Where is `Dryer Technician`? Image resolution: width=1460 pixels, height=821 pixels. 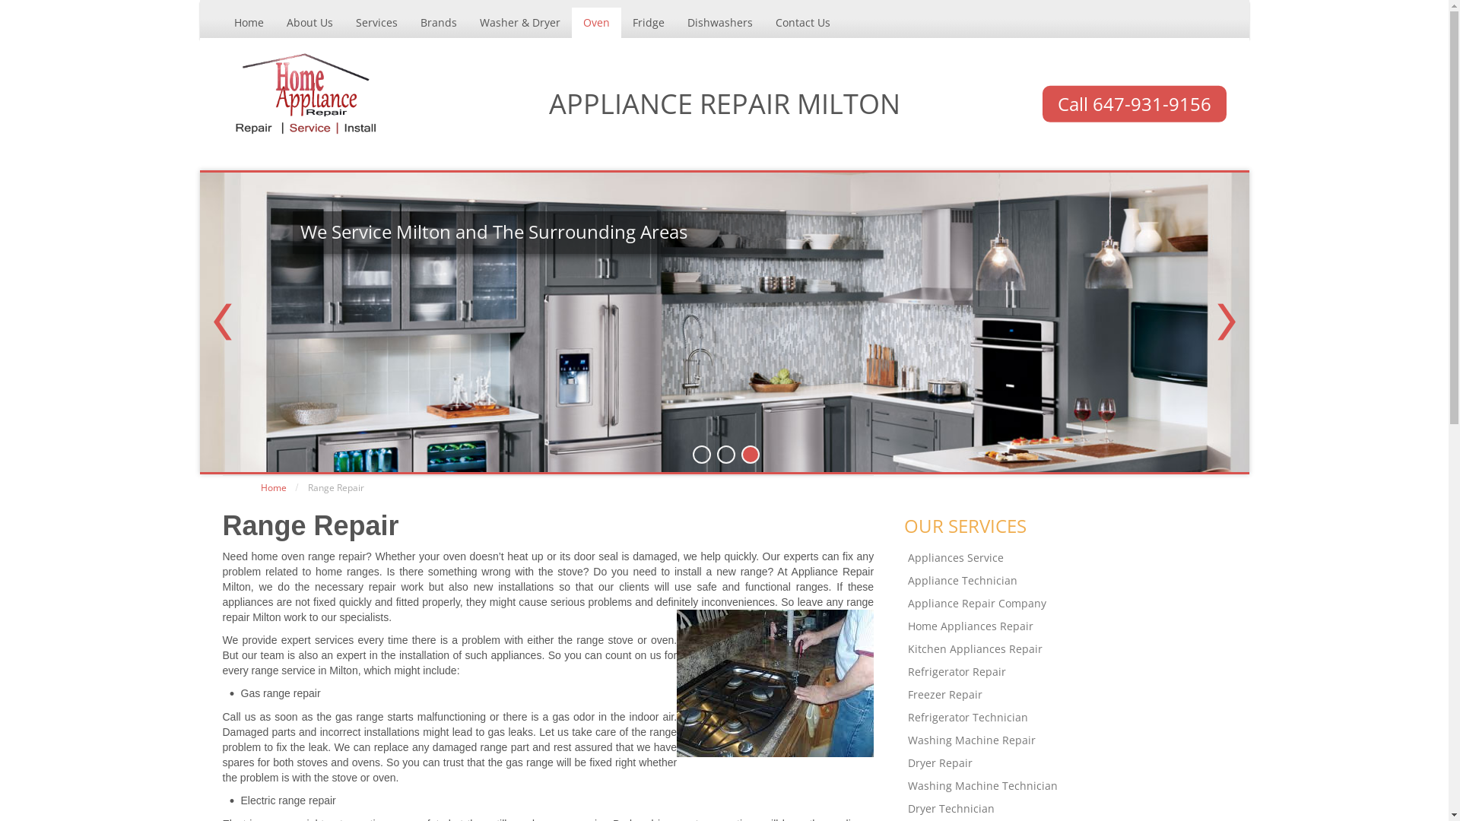 Dryer Technician is located at coordinates (1077, 809).